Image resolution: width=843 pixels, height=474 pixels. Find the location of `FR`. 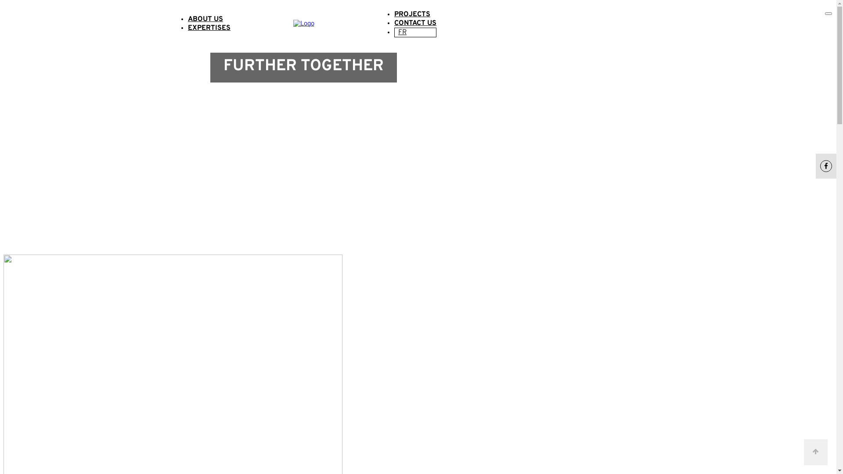

FR is located at coordinates (403, 32).